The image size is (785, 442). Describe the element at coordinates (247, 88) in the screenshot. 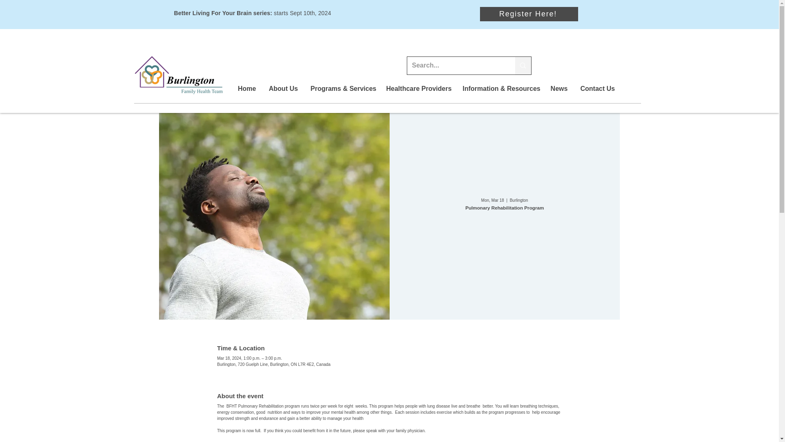

I see `Home` at that location.